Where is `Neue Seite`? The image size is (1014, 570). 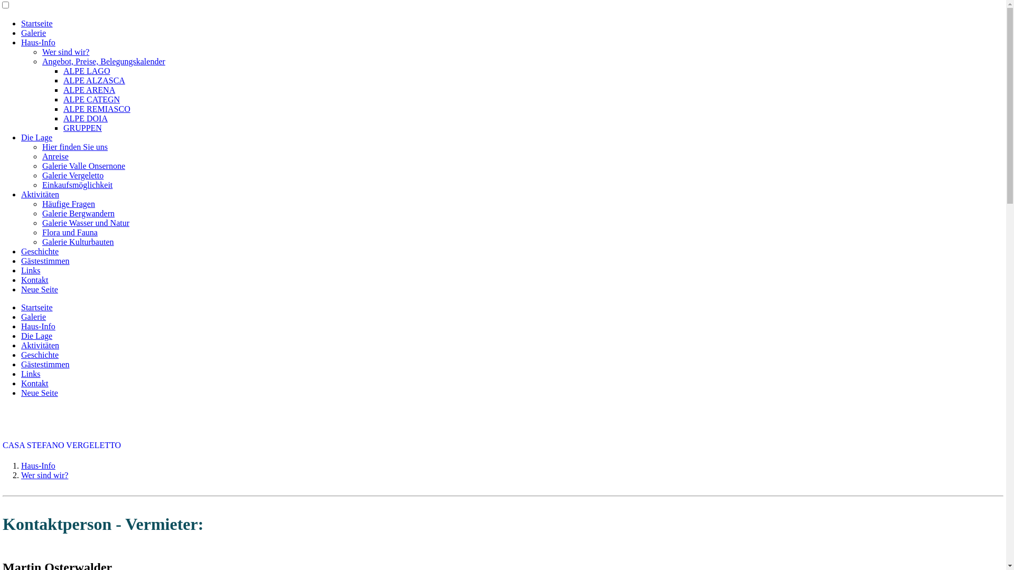
Neue Seite is located at coordinates (40, 393).